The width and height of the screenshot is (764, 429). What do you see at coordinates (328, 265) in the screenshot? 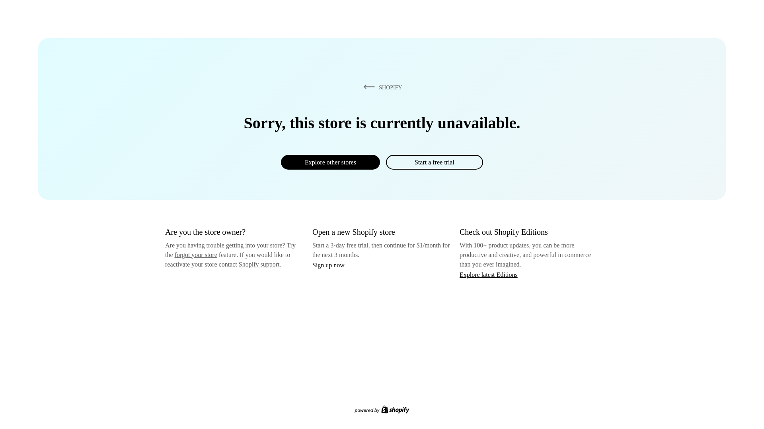
I see `Sign up now` at bounding box center [328, 265].